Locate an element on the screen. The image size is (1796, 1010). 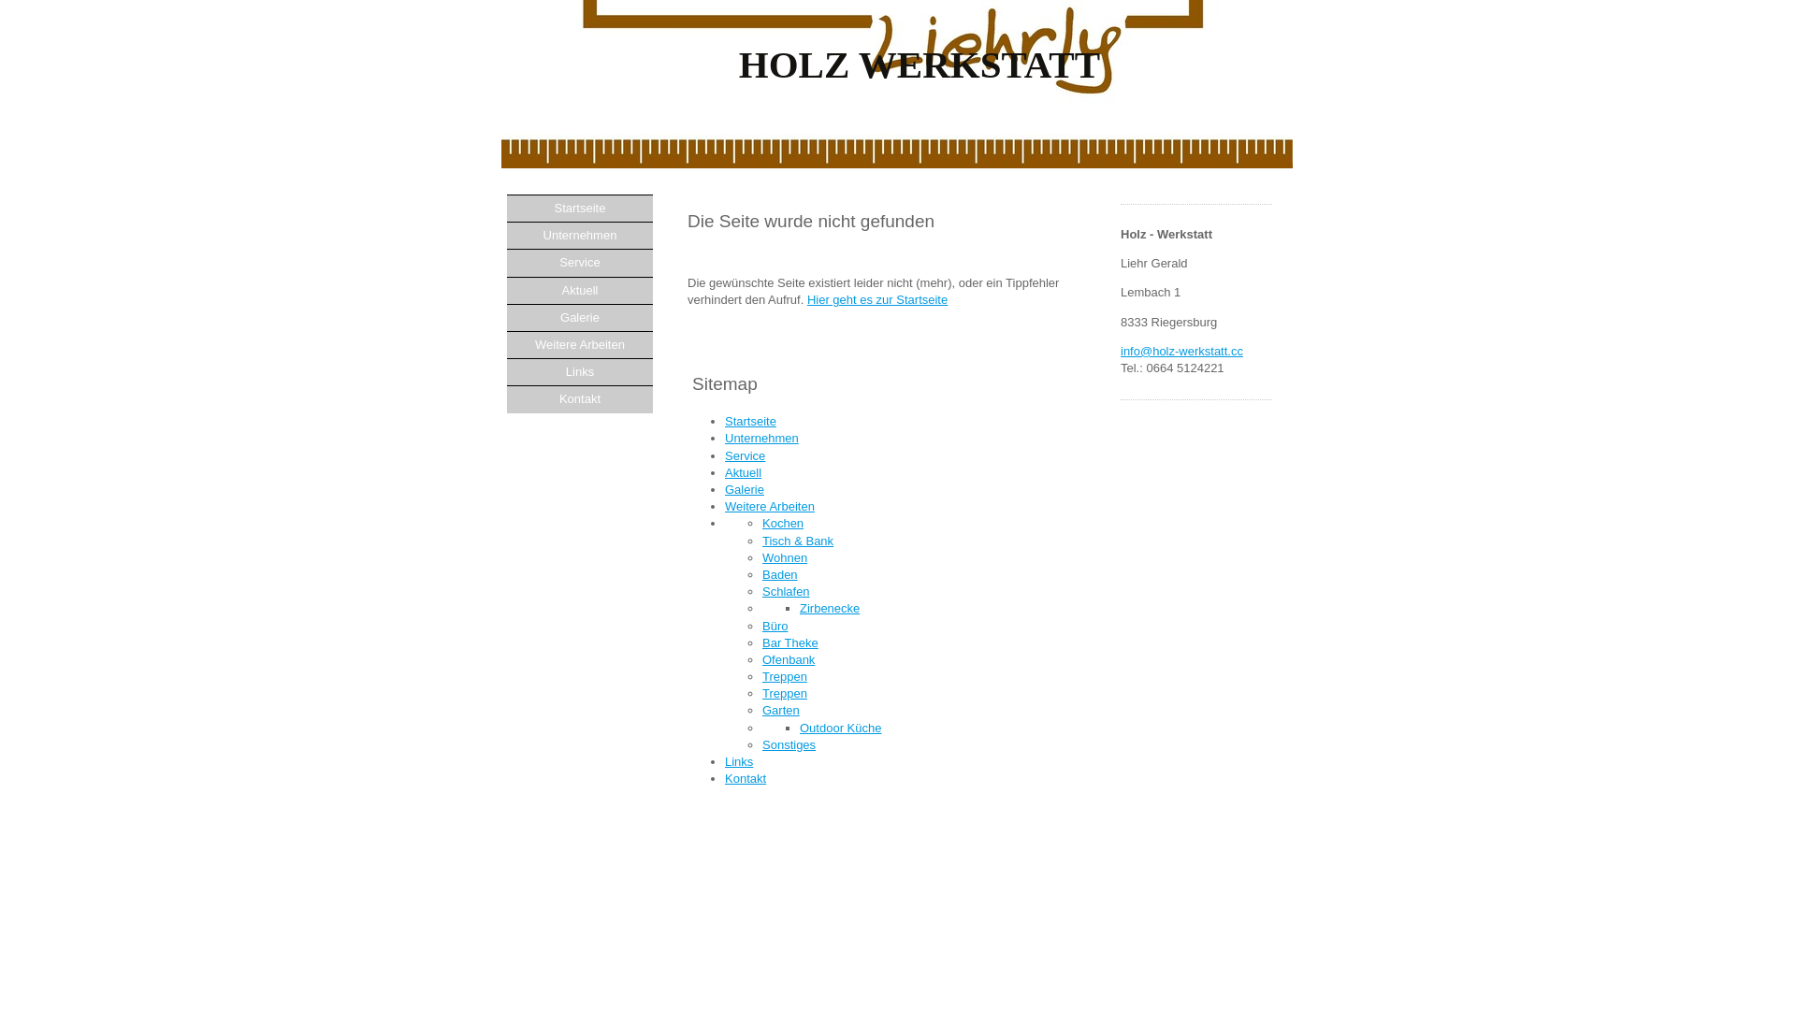
Hier geht es zur Startseite is located at coordinates (877, 299).